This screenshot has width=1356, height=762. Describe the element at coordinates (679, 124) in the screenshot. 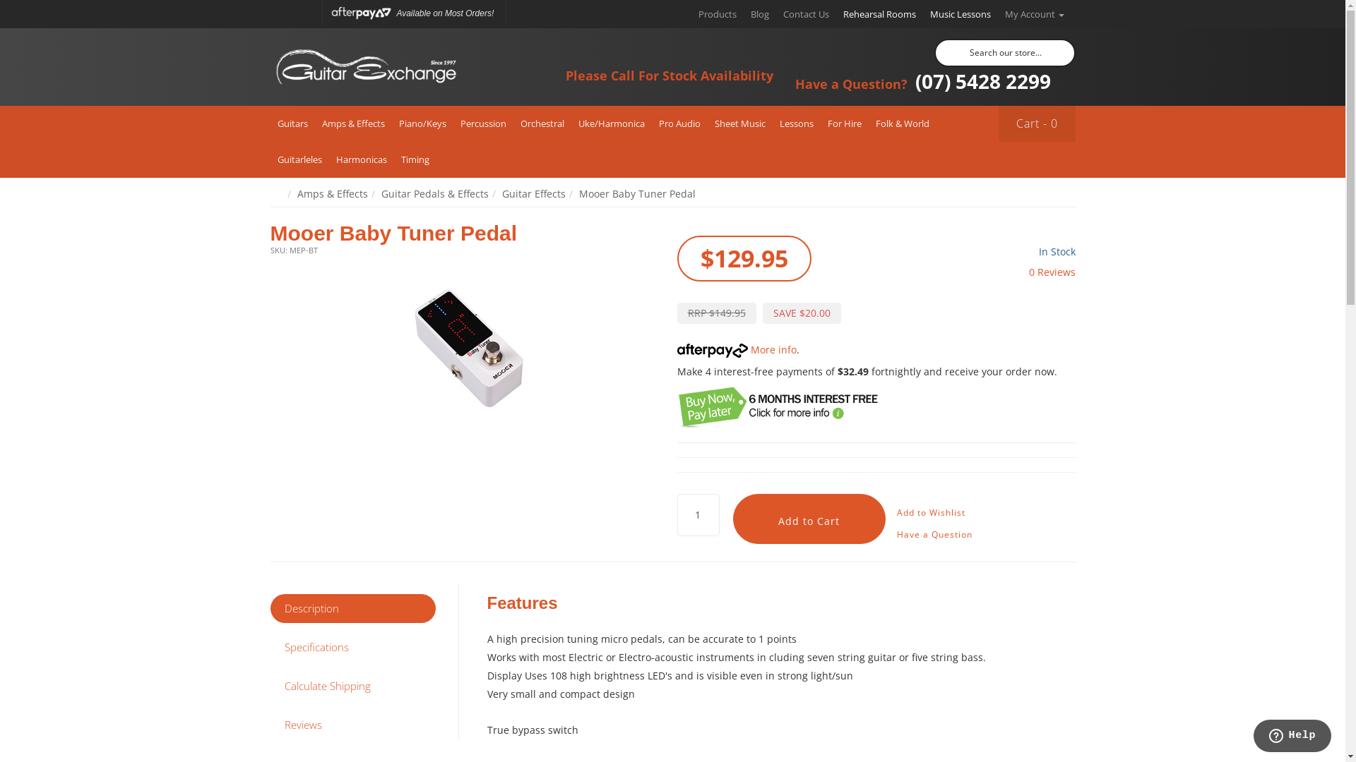

I see `Pro Audio` at that location.